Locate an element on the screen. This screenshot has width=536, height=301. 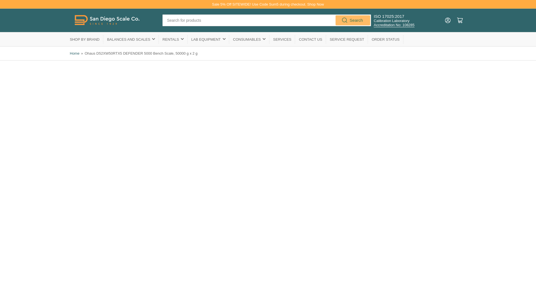
Accreditation No: 108285 is located at coordinates (394, 25).